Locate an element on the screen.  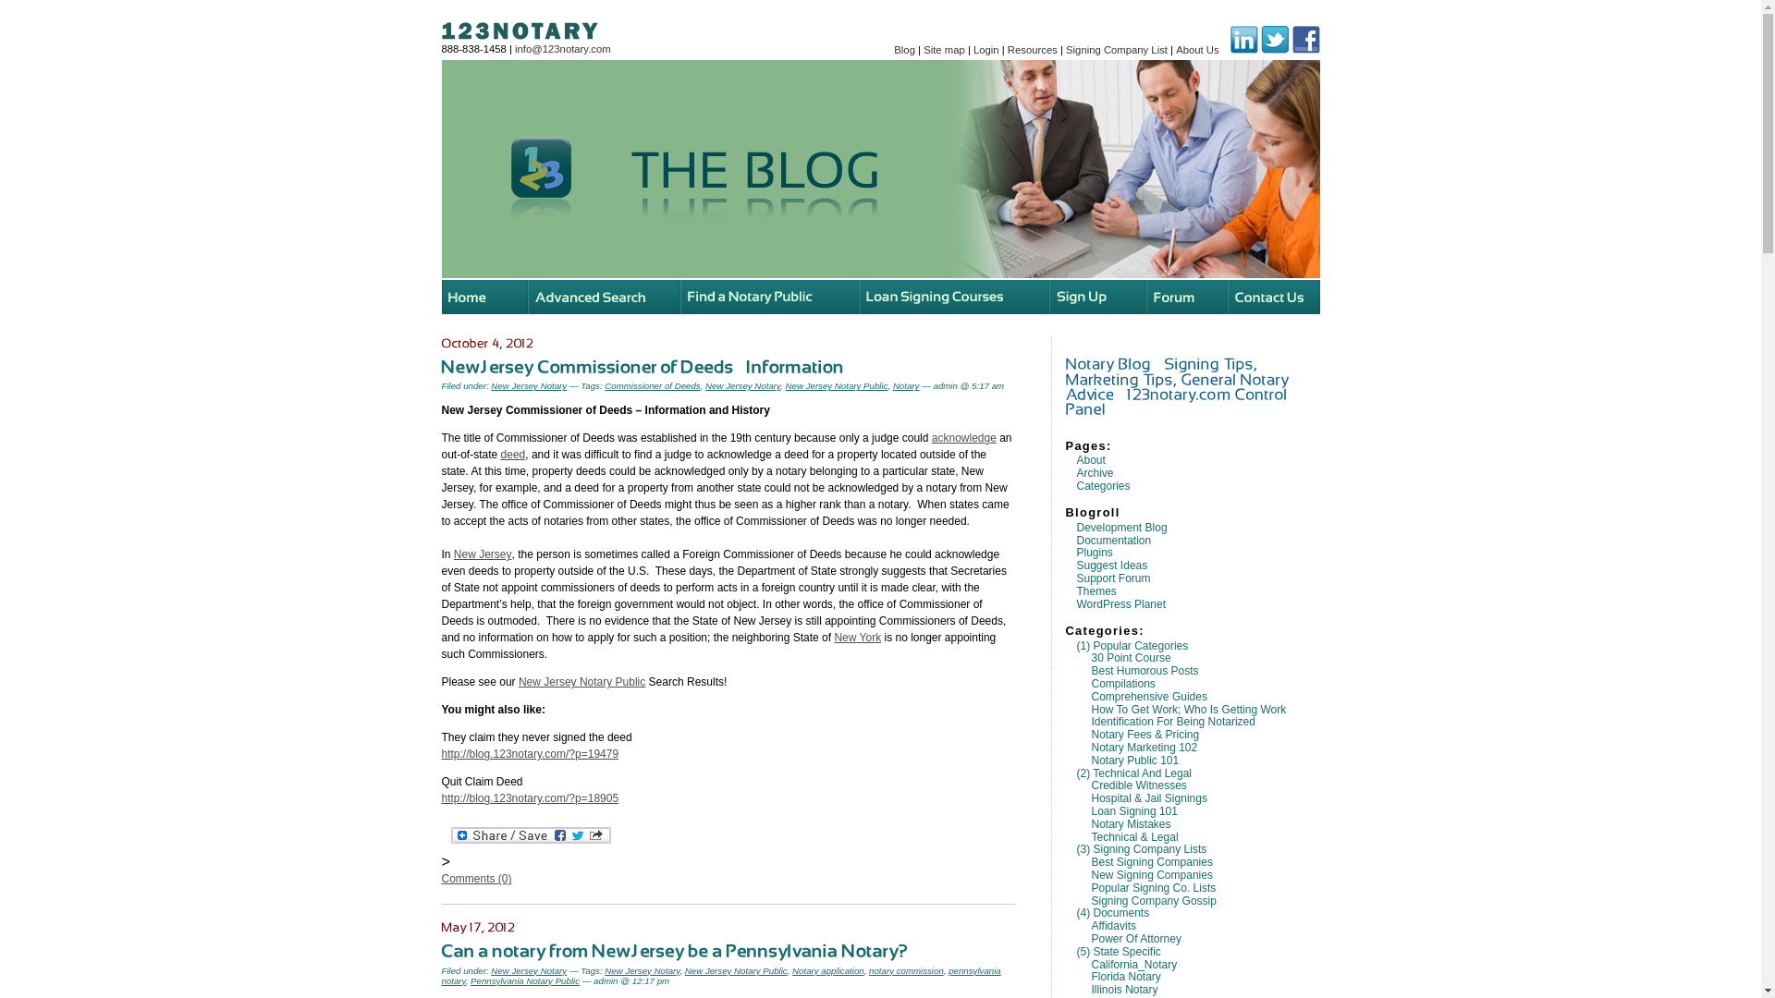
Pennsylvania Notary Public is located at coordinates (525, 981).